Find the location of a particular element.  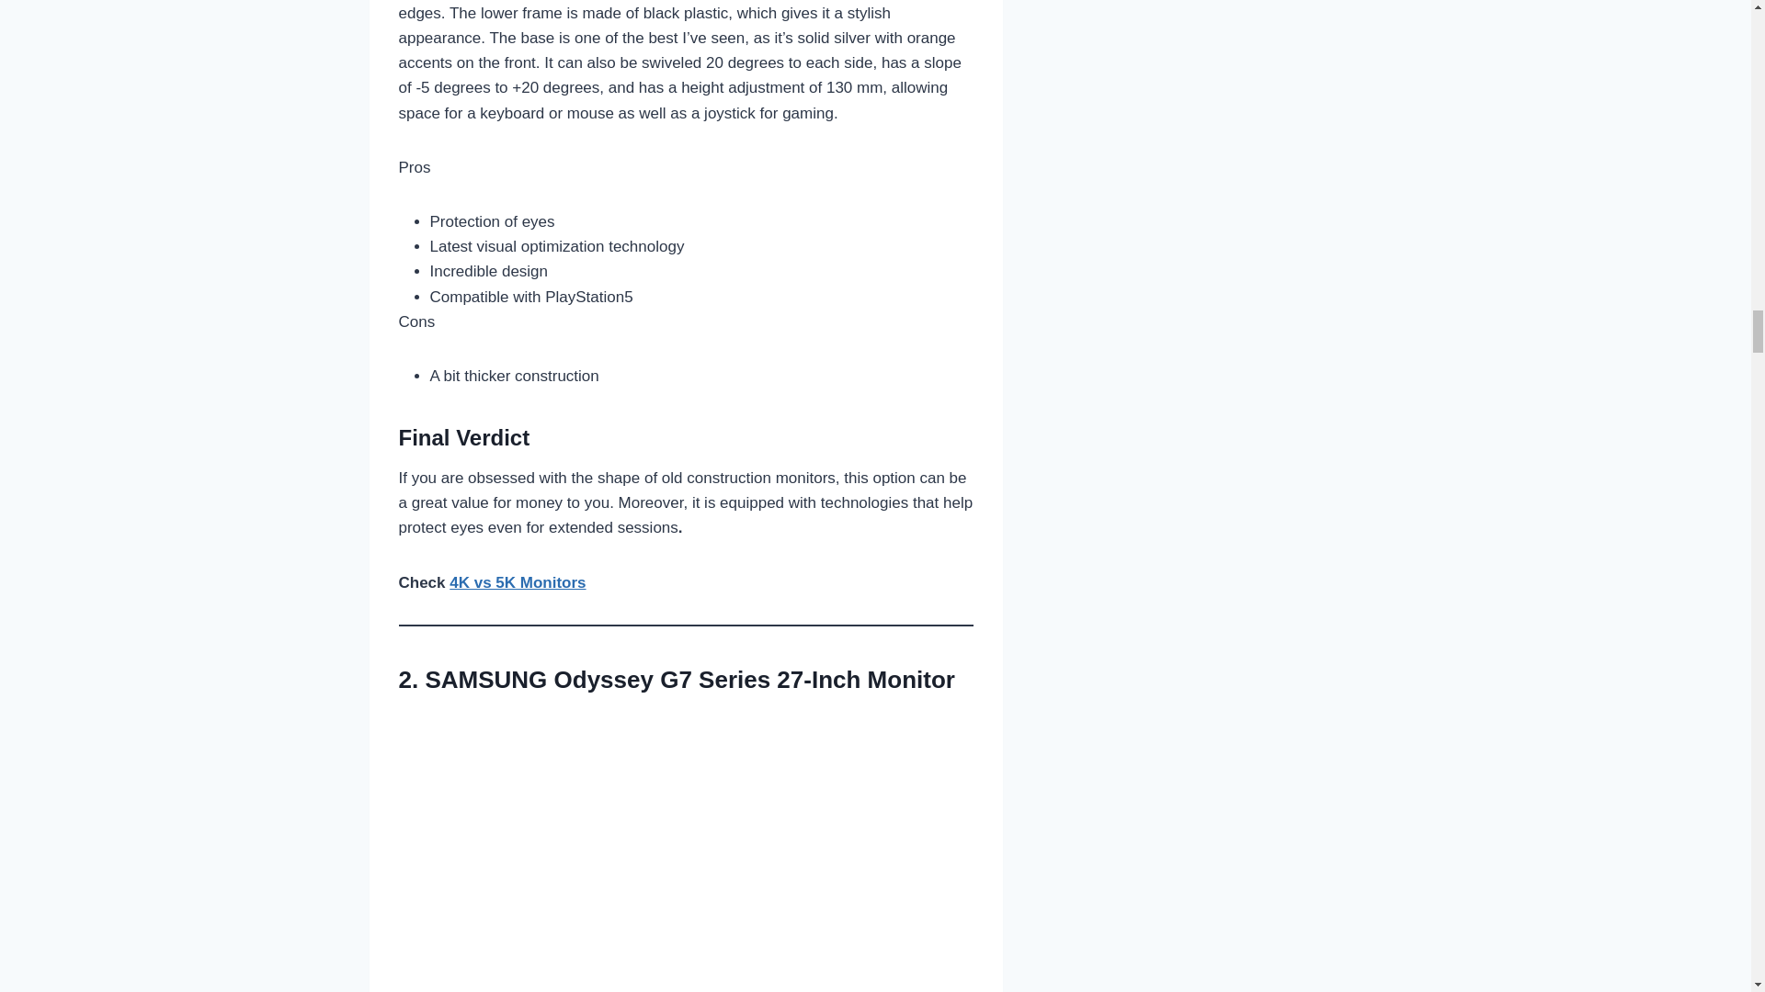

4K vs 5K Monitors is located at coordinates (518, 582).